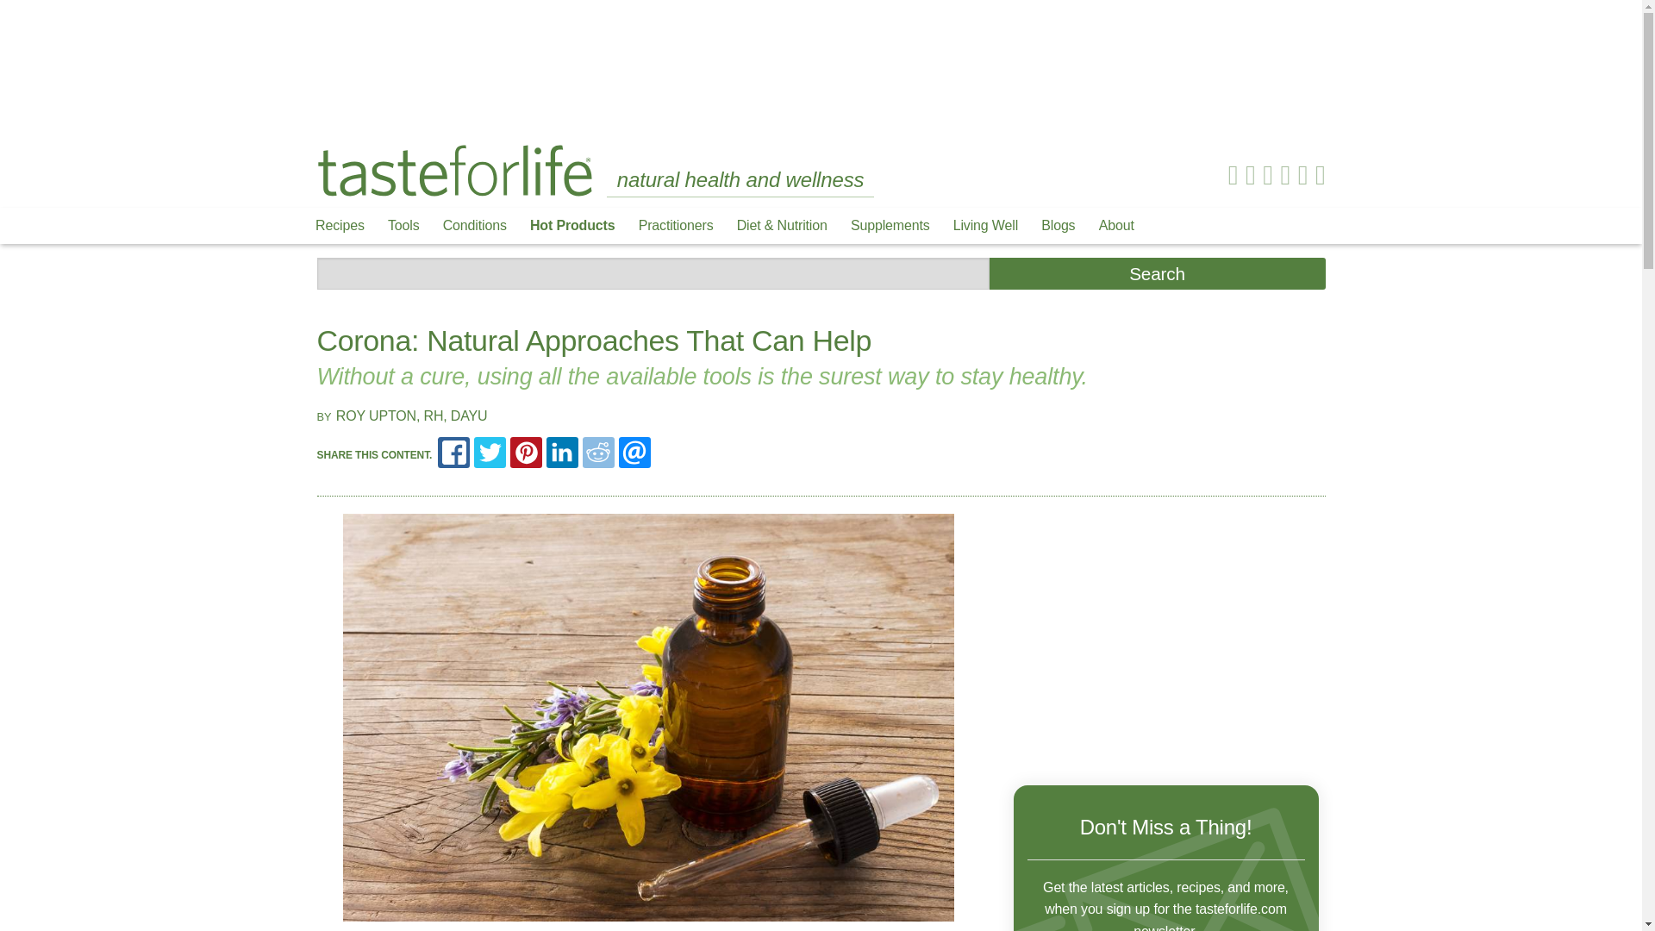 The height and width of the screenshot is (931, 1655). Describe the element at coordinates (653, 273) in the screenshot. I see `Enter the terms you wish to search for.` at that location.